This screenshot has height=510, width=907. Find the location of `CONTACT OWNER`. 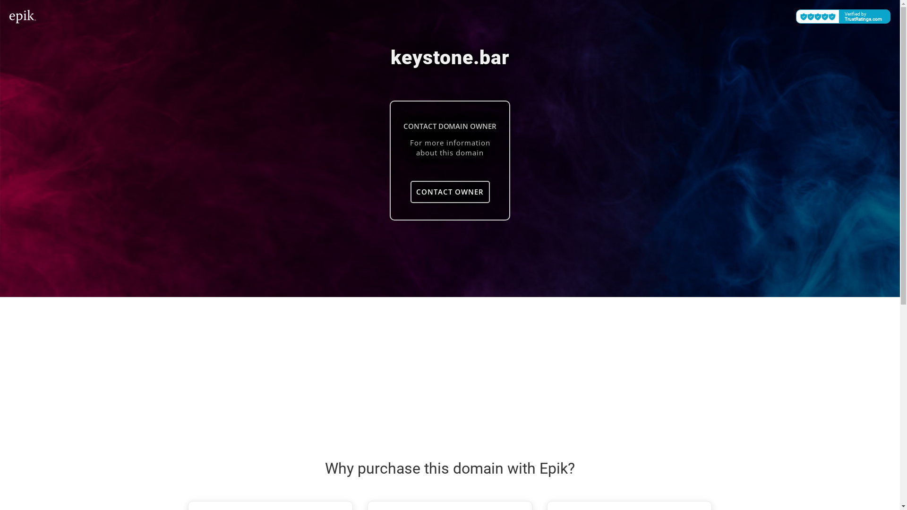

CONTACT OWNER is located at coordinates (450, 192).